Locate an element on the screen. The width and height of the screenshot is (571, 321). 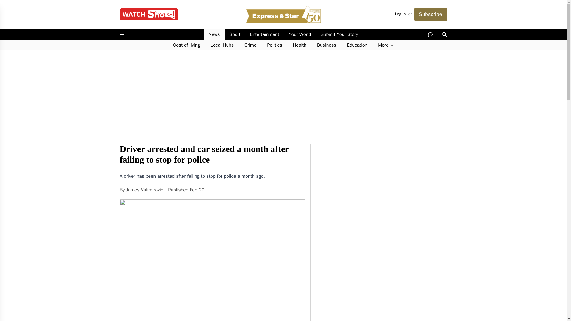
News is located at coordinates (214, 34).